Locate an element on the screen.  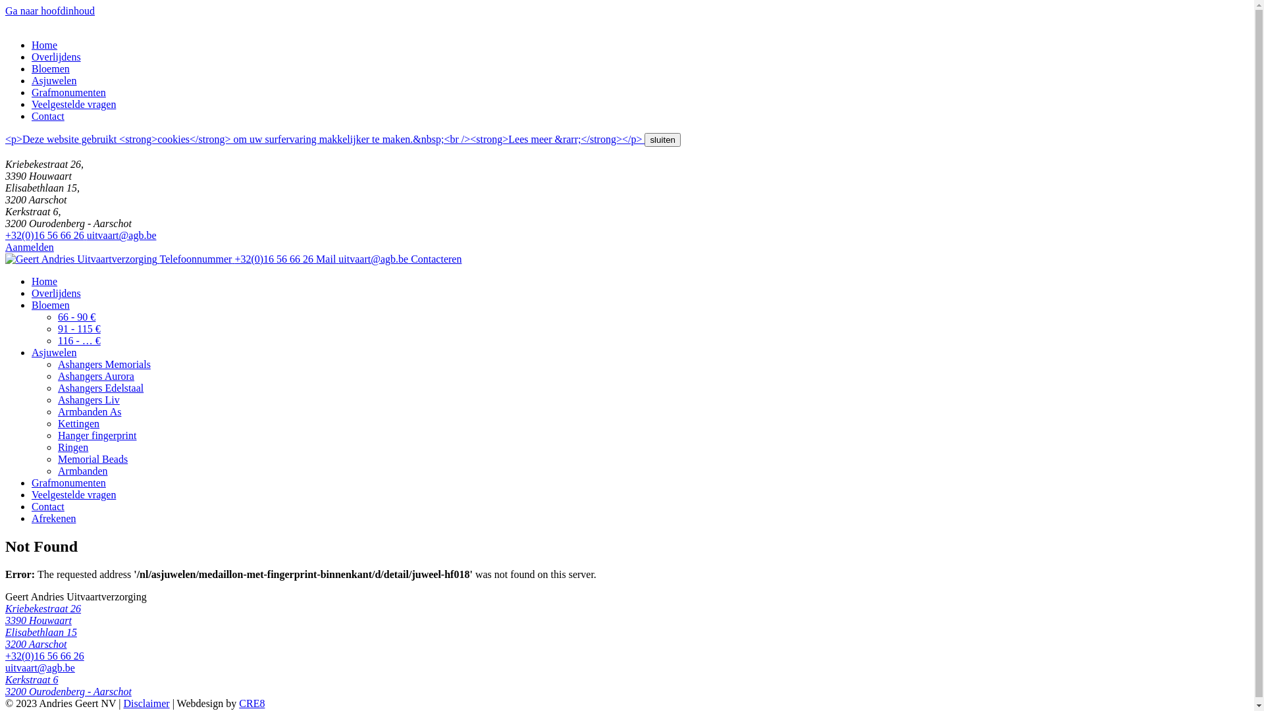
Kriebekestraat 26
3390 Houwaart is located at coordinates (627, 615).